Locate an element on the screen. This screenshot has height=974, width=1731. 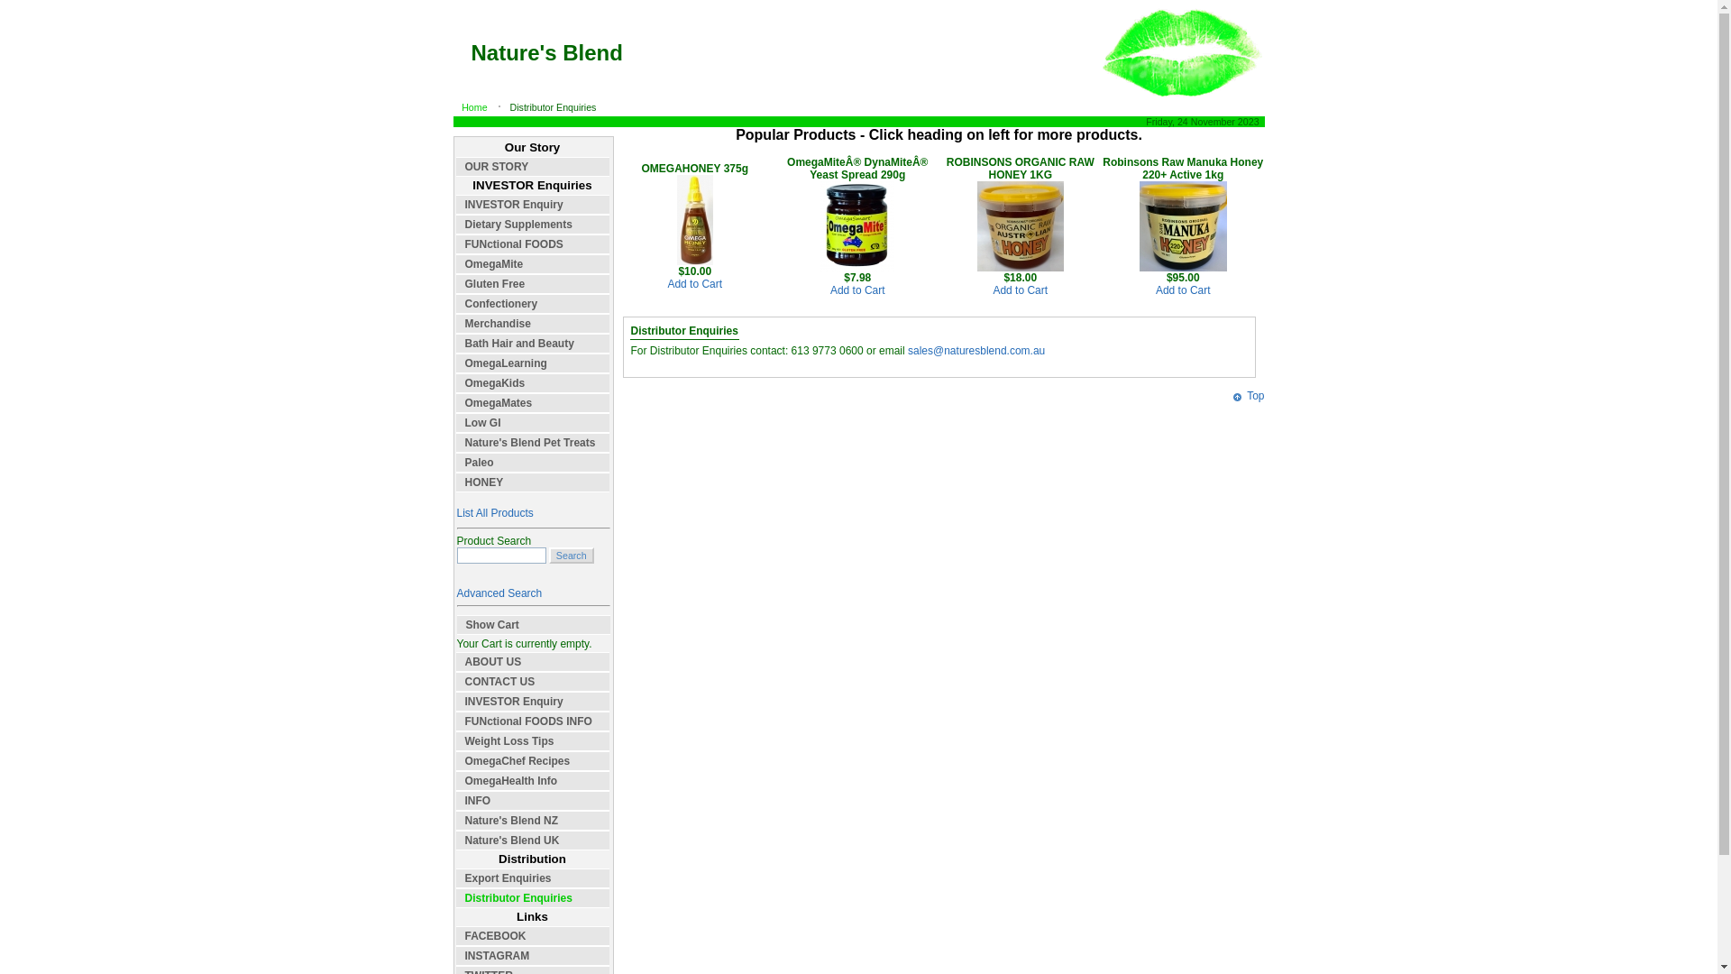
INVESTOR Enquiry is located at coordinates (533, 702).